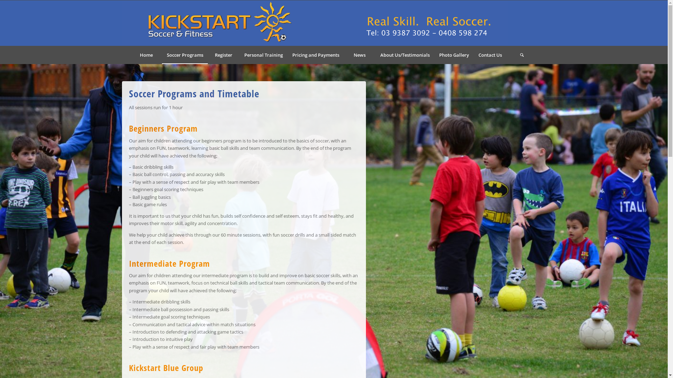  What do you see at coordinates (223, 55) in the screenshot?
I see `Register` at bounding box center [223, 55].